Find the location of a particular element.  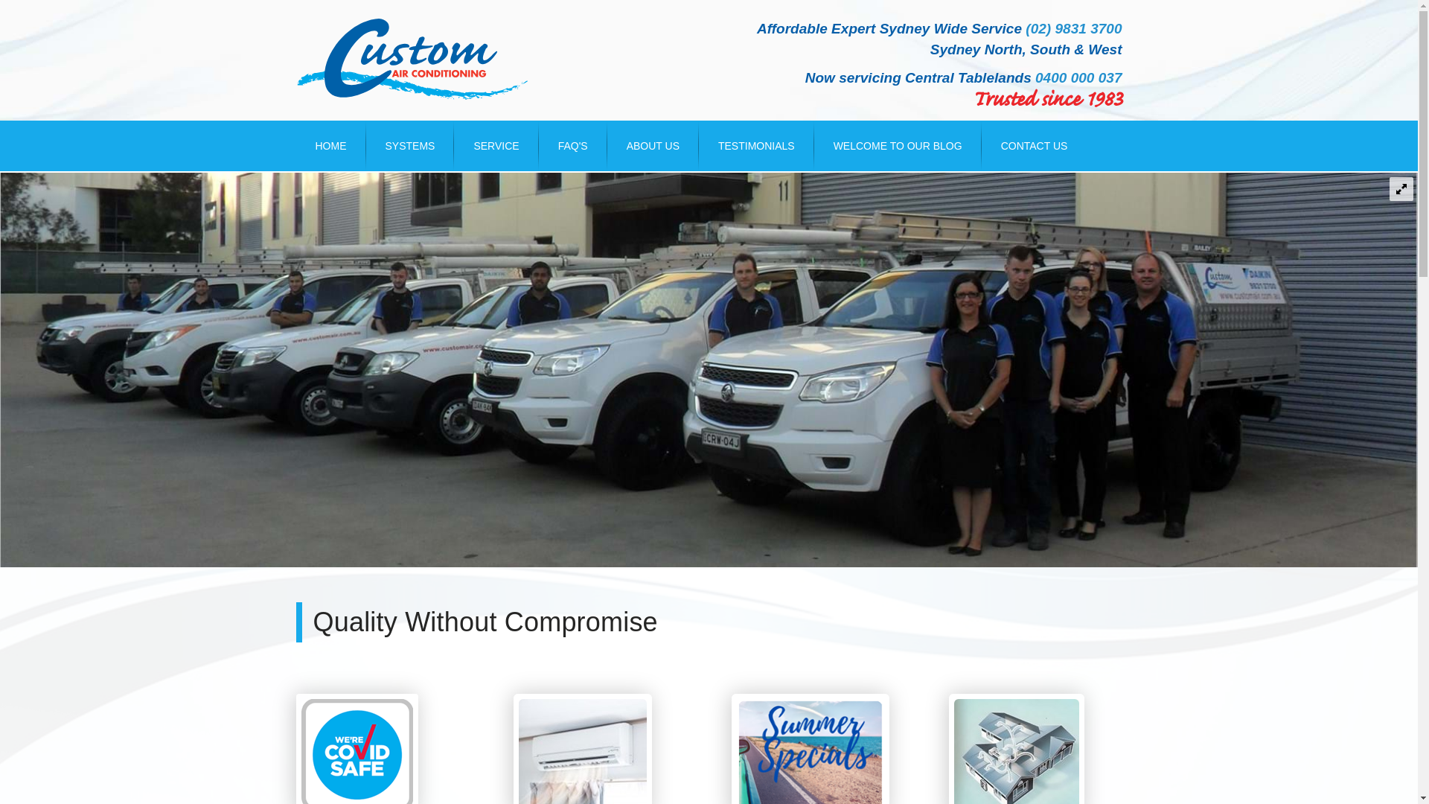

(02) 9831 3700 is located at coordinates (1073, 28).